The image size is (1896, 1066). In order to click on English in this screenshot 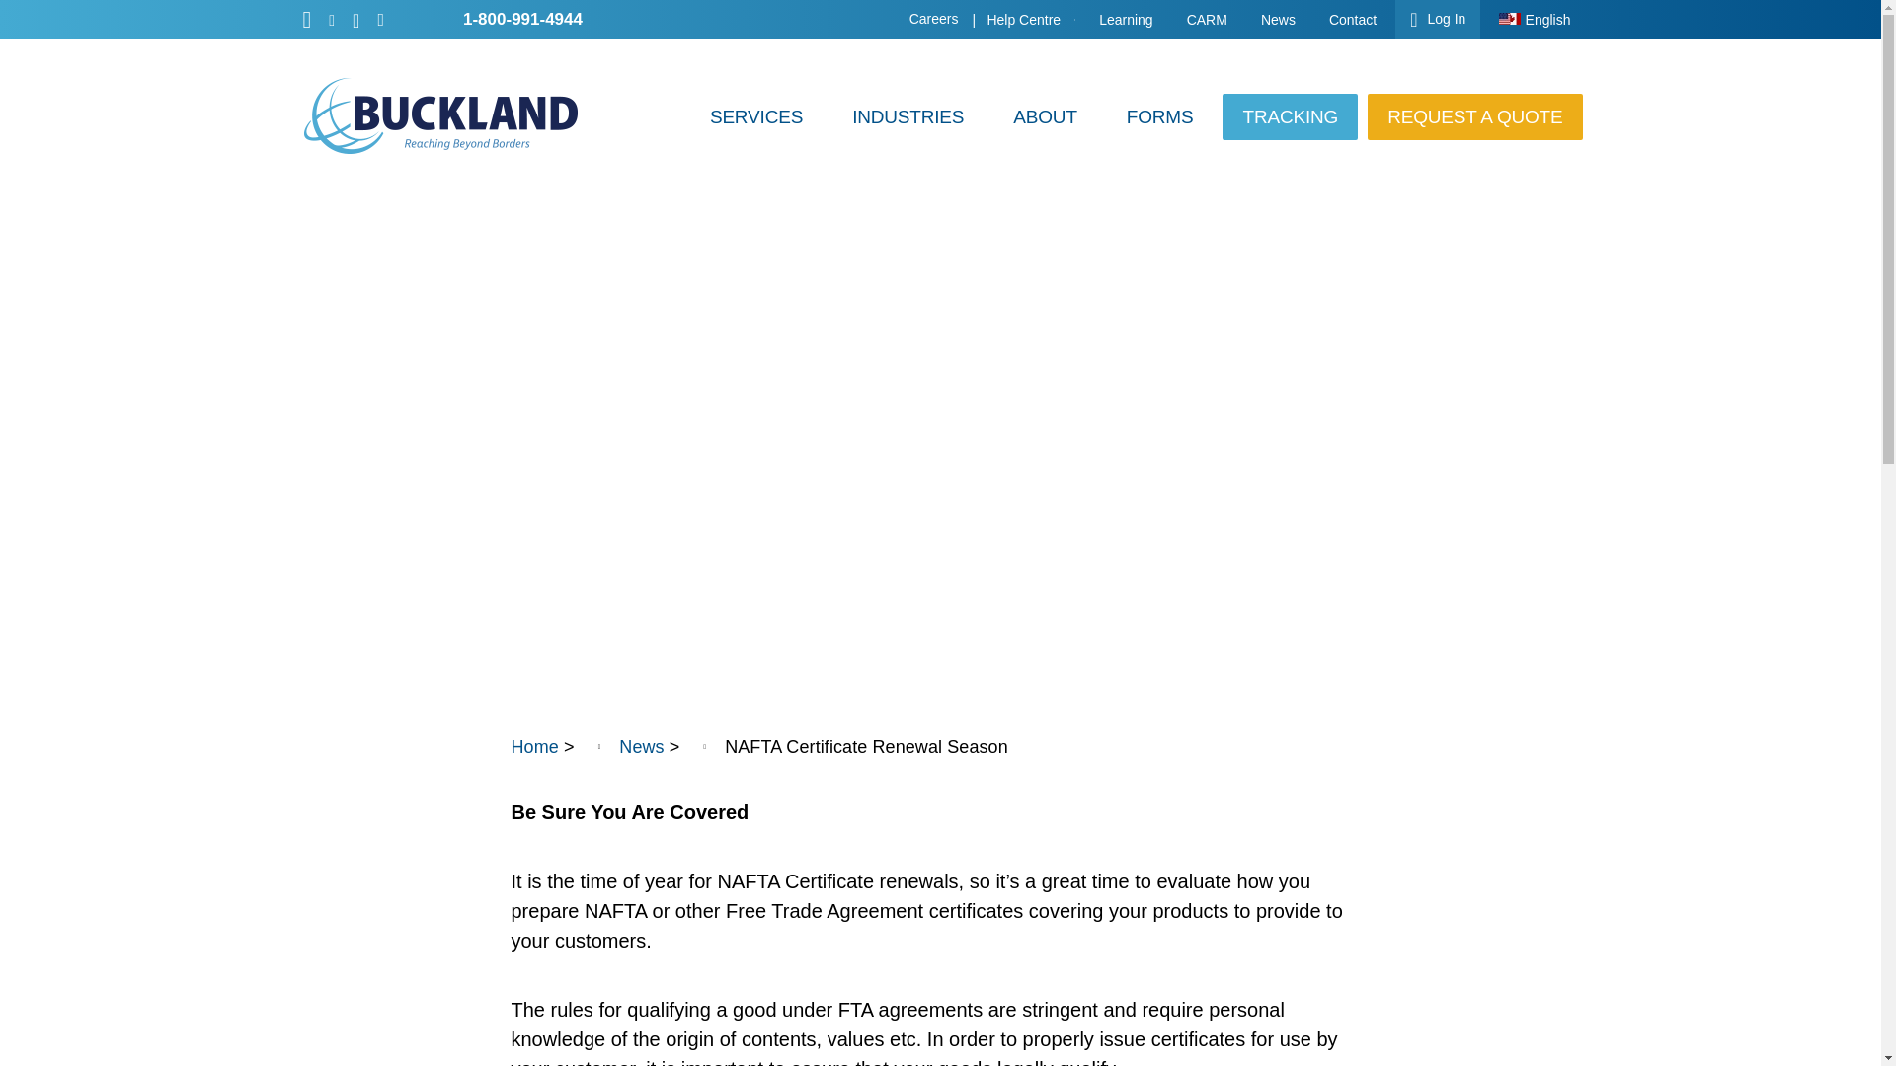, I will do `click(1535, 20)`.